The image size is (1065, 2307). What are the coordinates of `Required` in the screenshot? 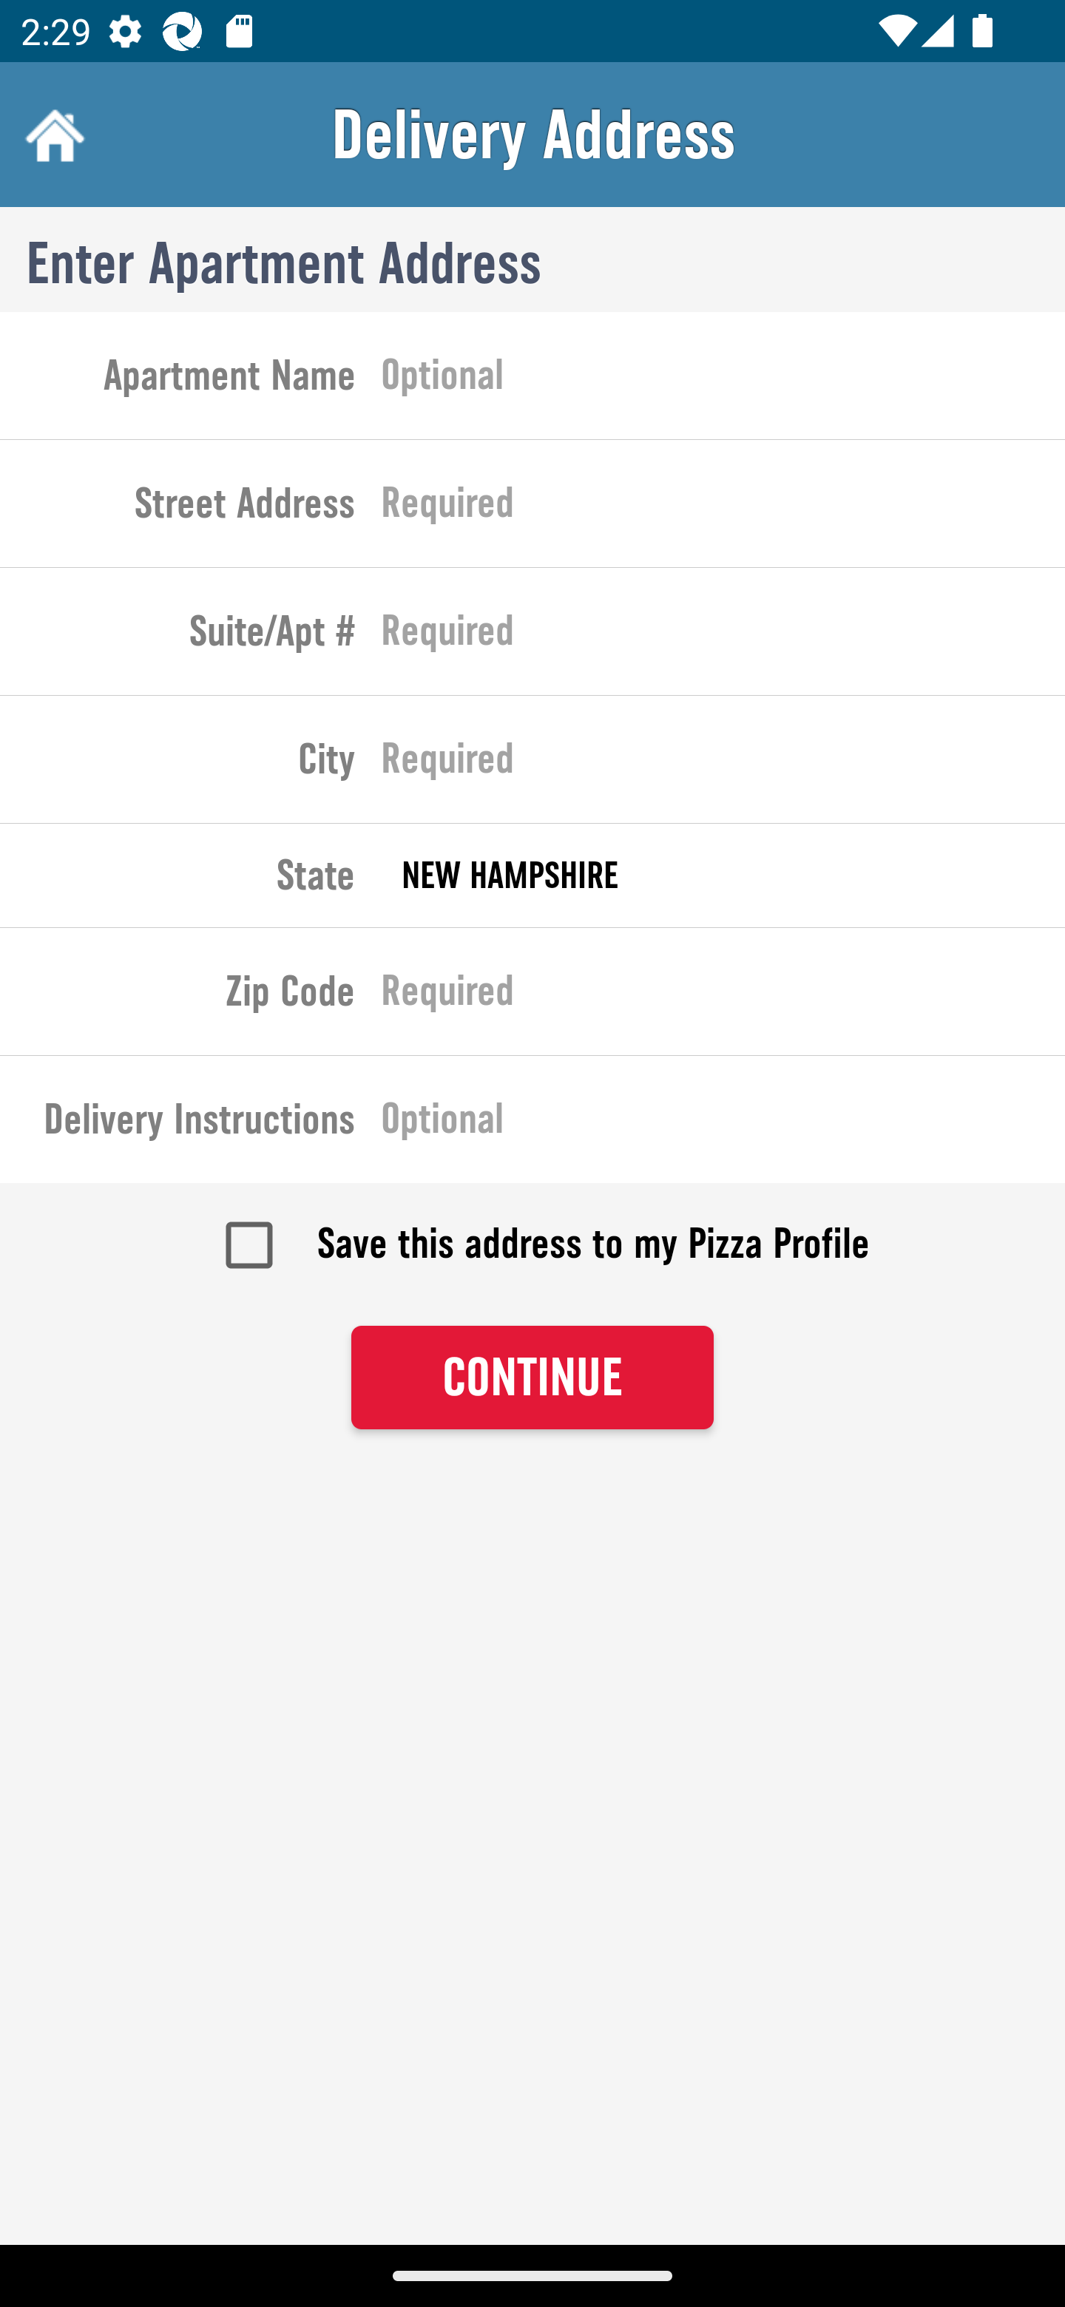 It's located at (723, 996).